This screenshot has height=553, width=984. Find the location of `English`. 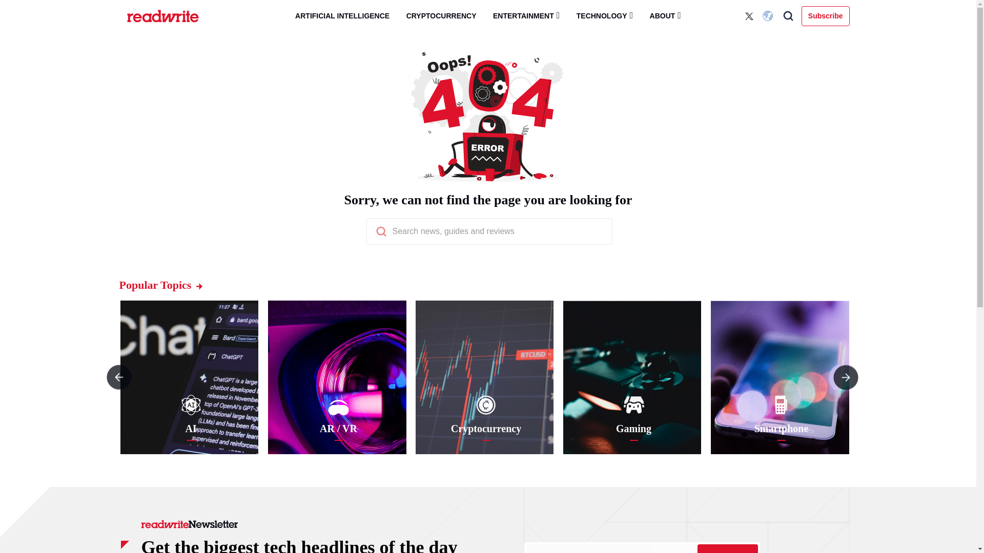

English is located at coordinates (769, 16).